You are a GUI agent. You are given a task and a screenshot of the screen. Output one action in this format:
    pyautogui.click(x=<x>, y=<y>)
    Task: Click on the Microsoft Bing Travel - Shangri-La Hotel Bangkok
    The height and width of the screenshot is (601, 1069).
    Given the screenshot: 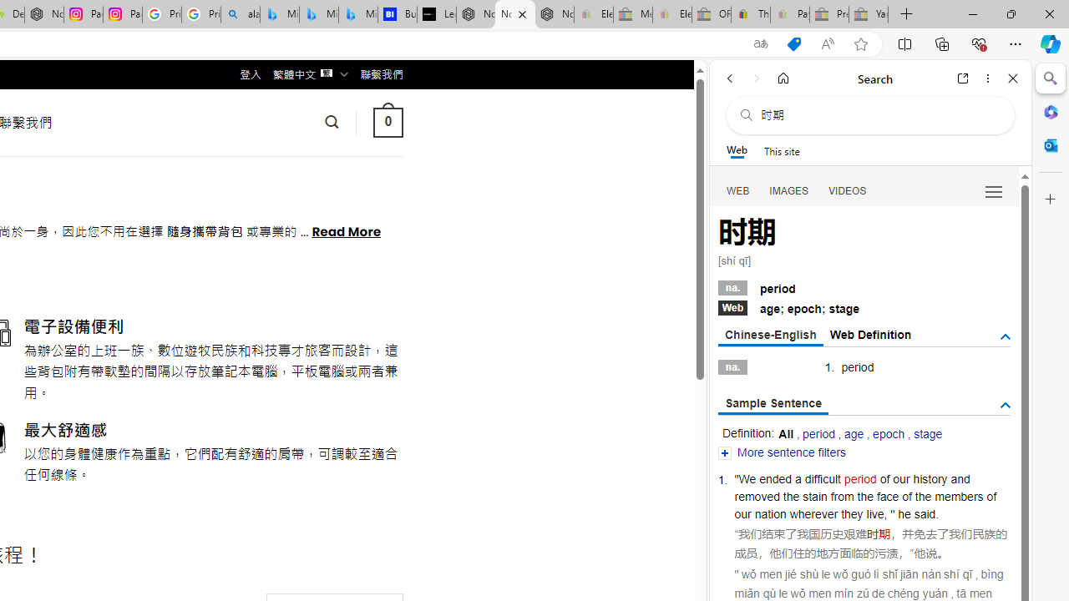 What is the action you would take?
    pyautogui.click(x=357, y=15)
    